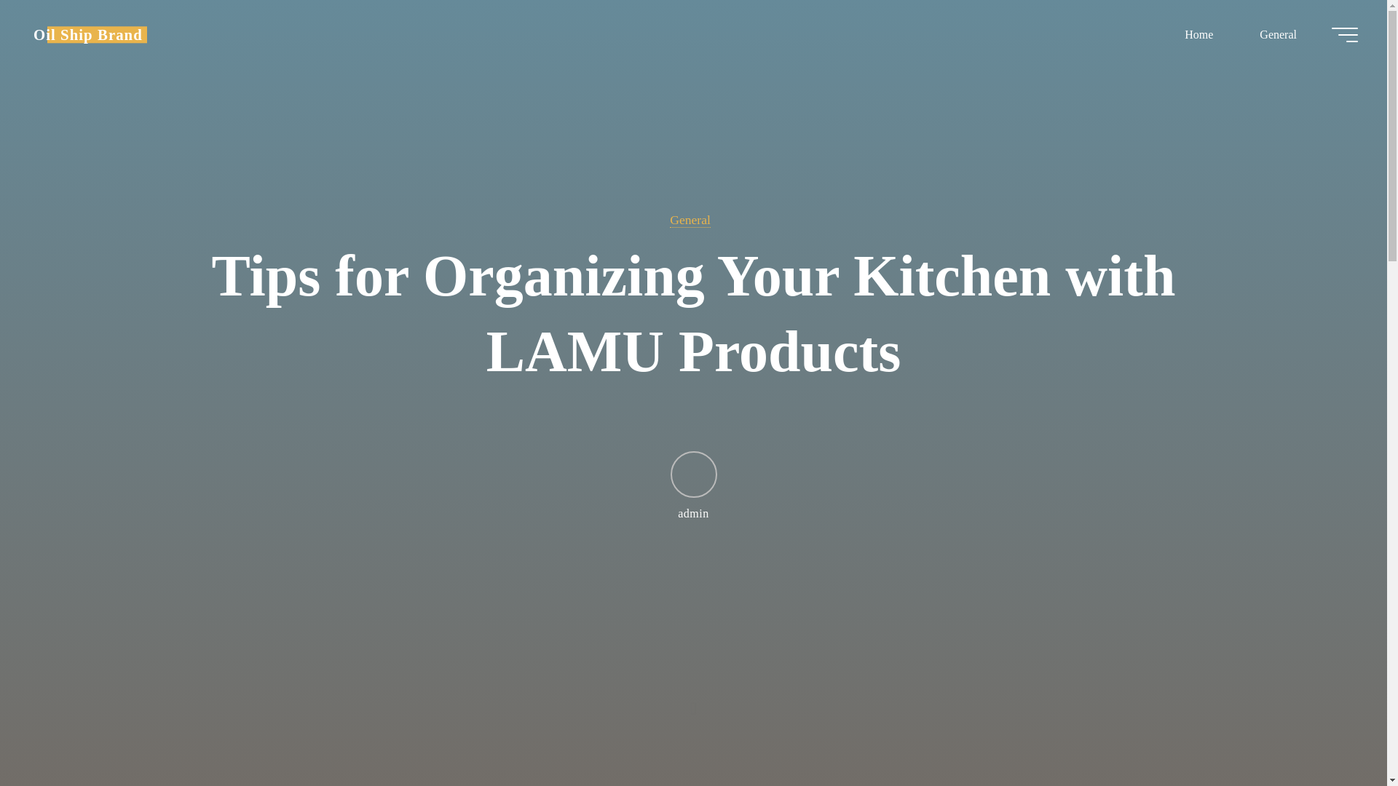 This screenshot has width=1398, height=786. I want to click on Blog, so click(87, 34).